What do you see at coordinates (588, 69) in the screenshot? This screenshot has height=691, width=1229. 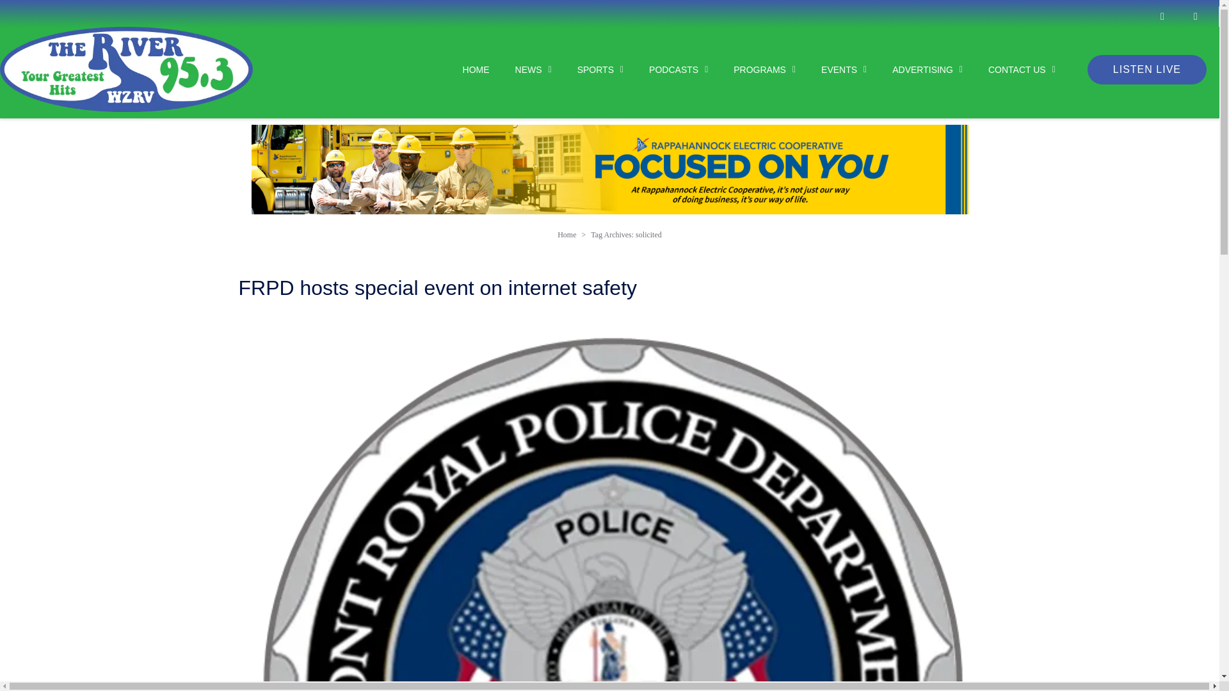 I see `SPORTS` at bounding box center [588, 69].